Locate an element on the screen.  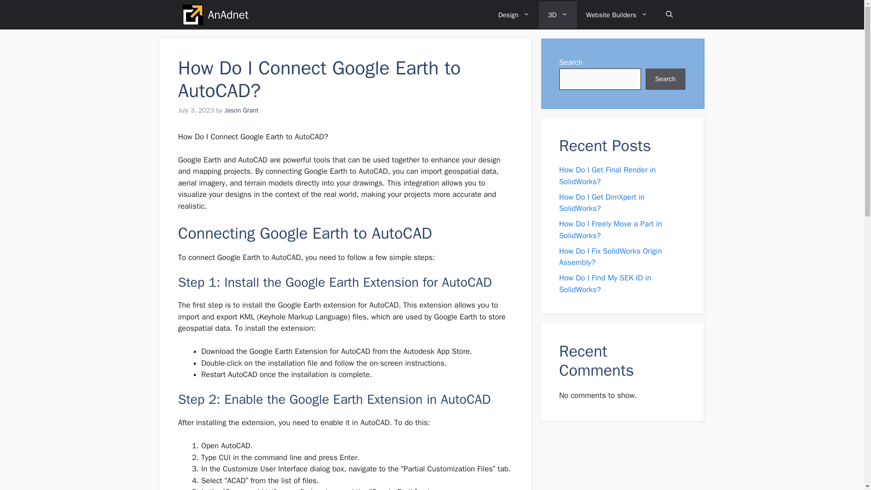
Design is located at coordinates (514, 15).